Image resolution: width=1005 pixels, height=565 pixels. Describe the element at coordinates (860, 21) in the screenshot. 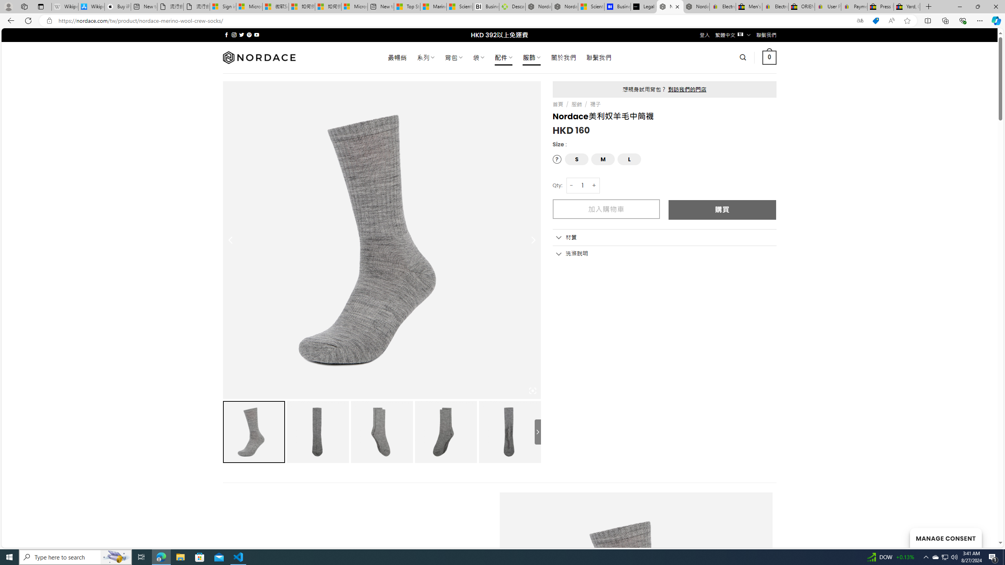

I see `Show translate options` at that location.